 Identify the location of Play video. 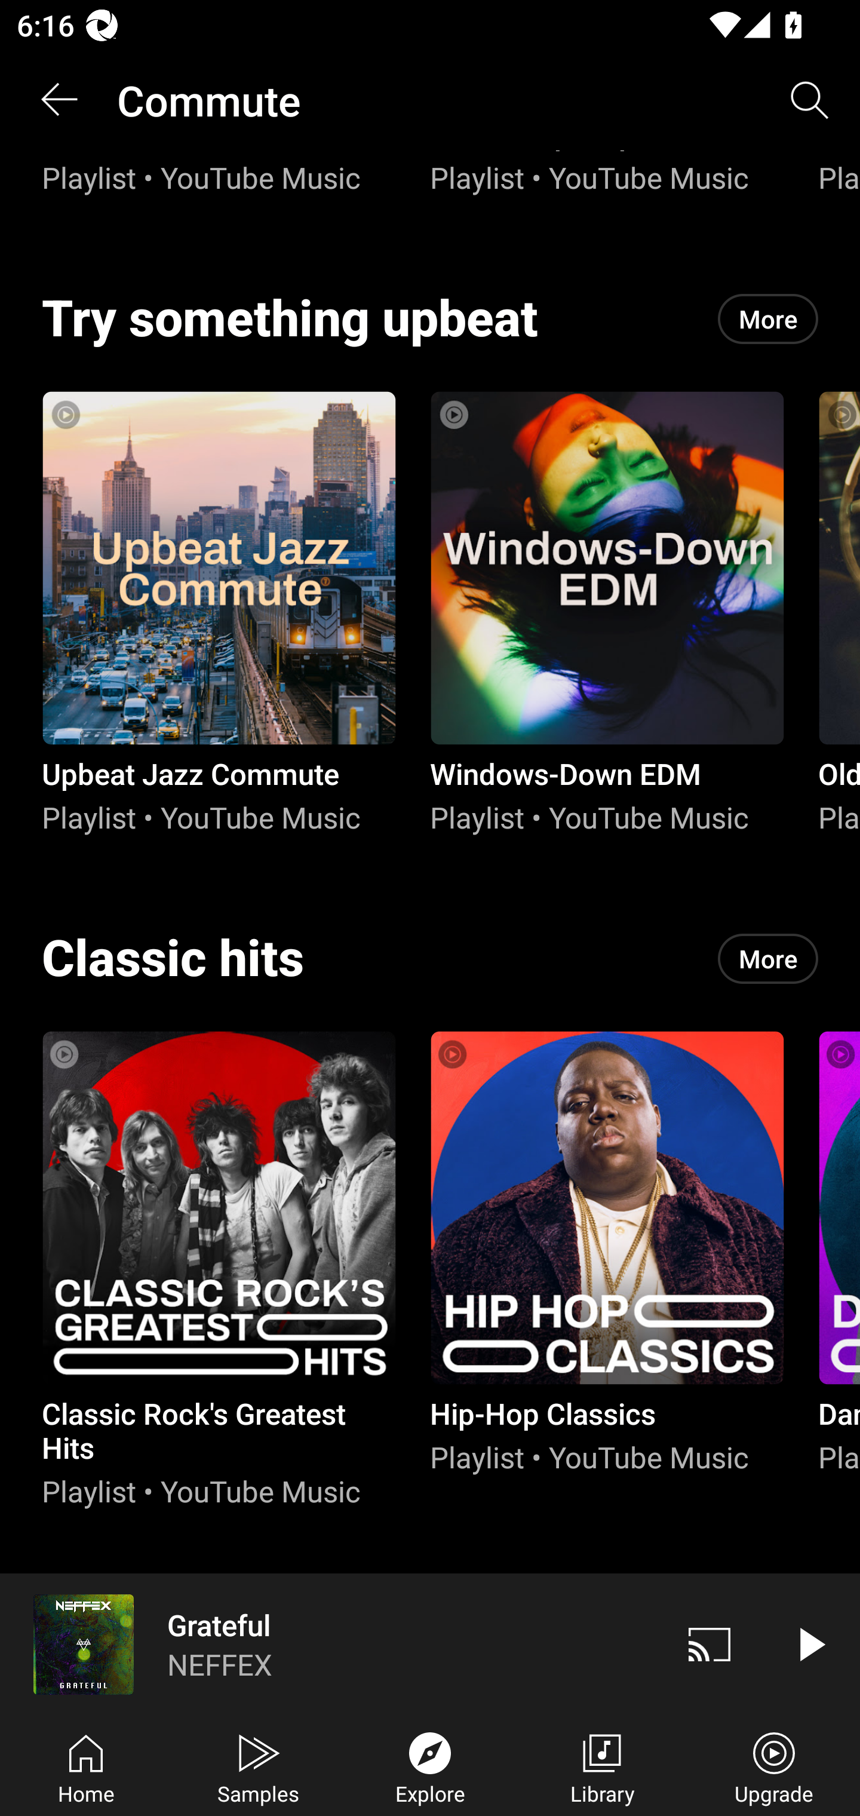
(810, 1644).